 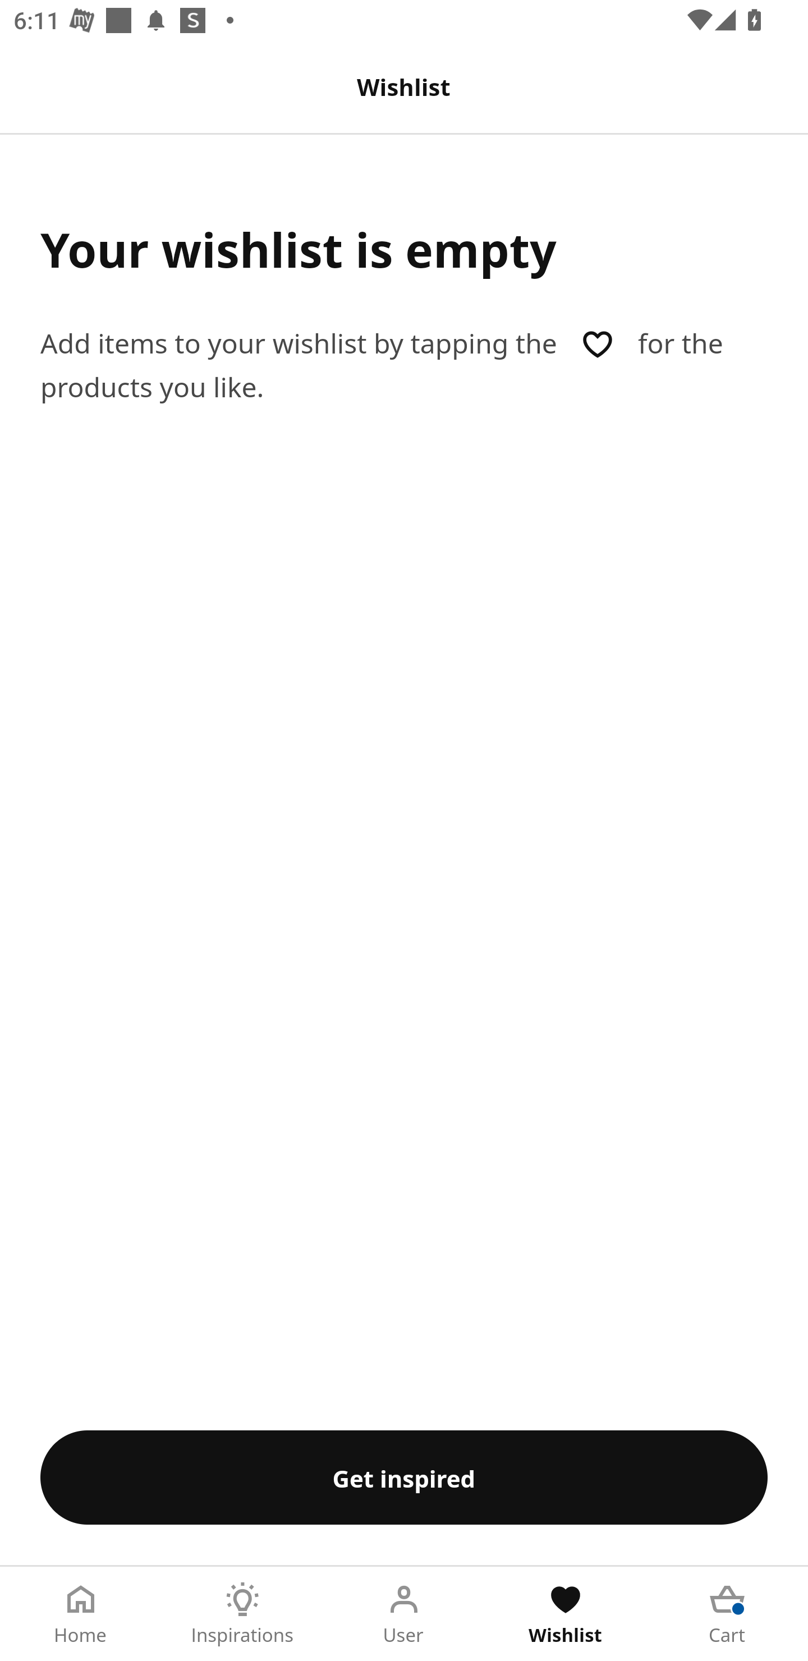 What do you see at coordinates (404, 1614) in the screenshot?
I see `User
Tab 3 of 5` at bounding box center [404, 1614].